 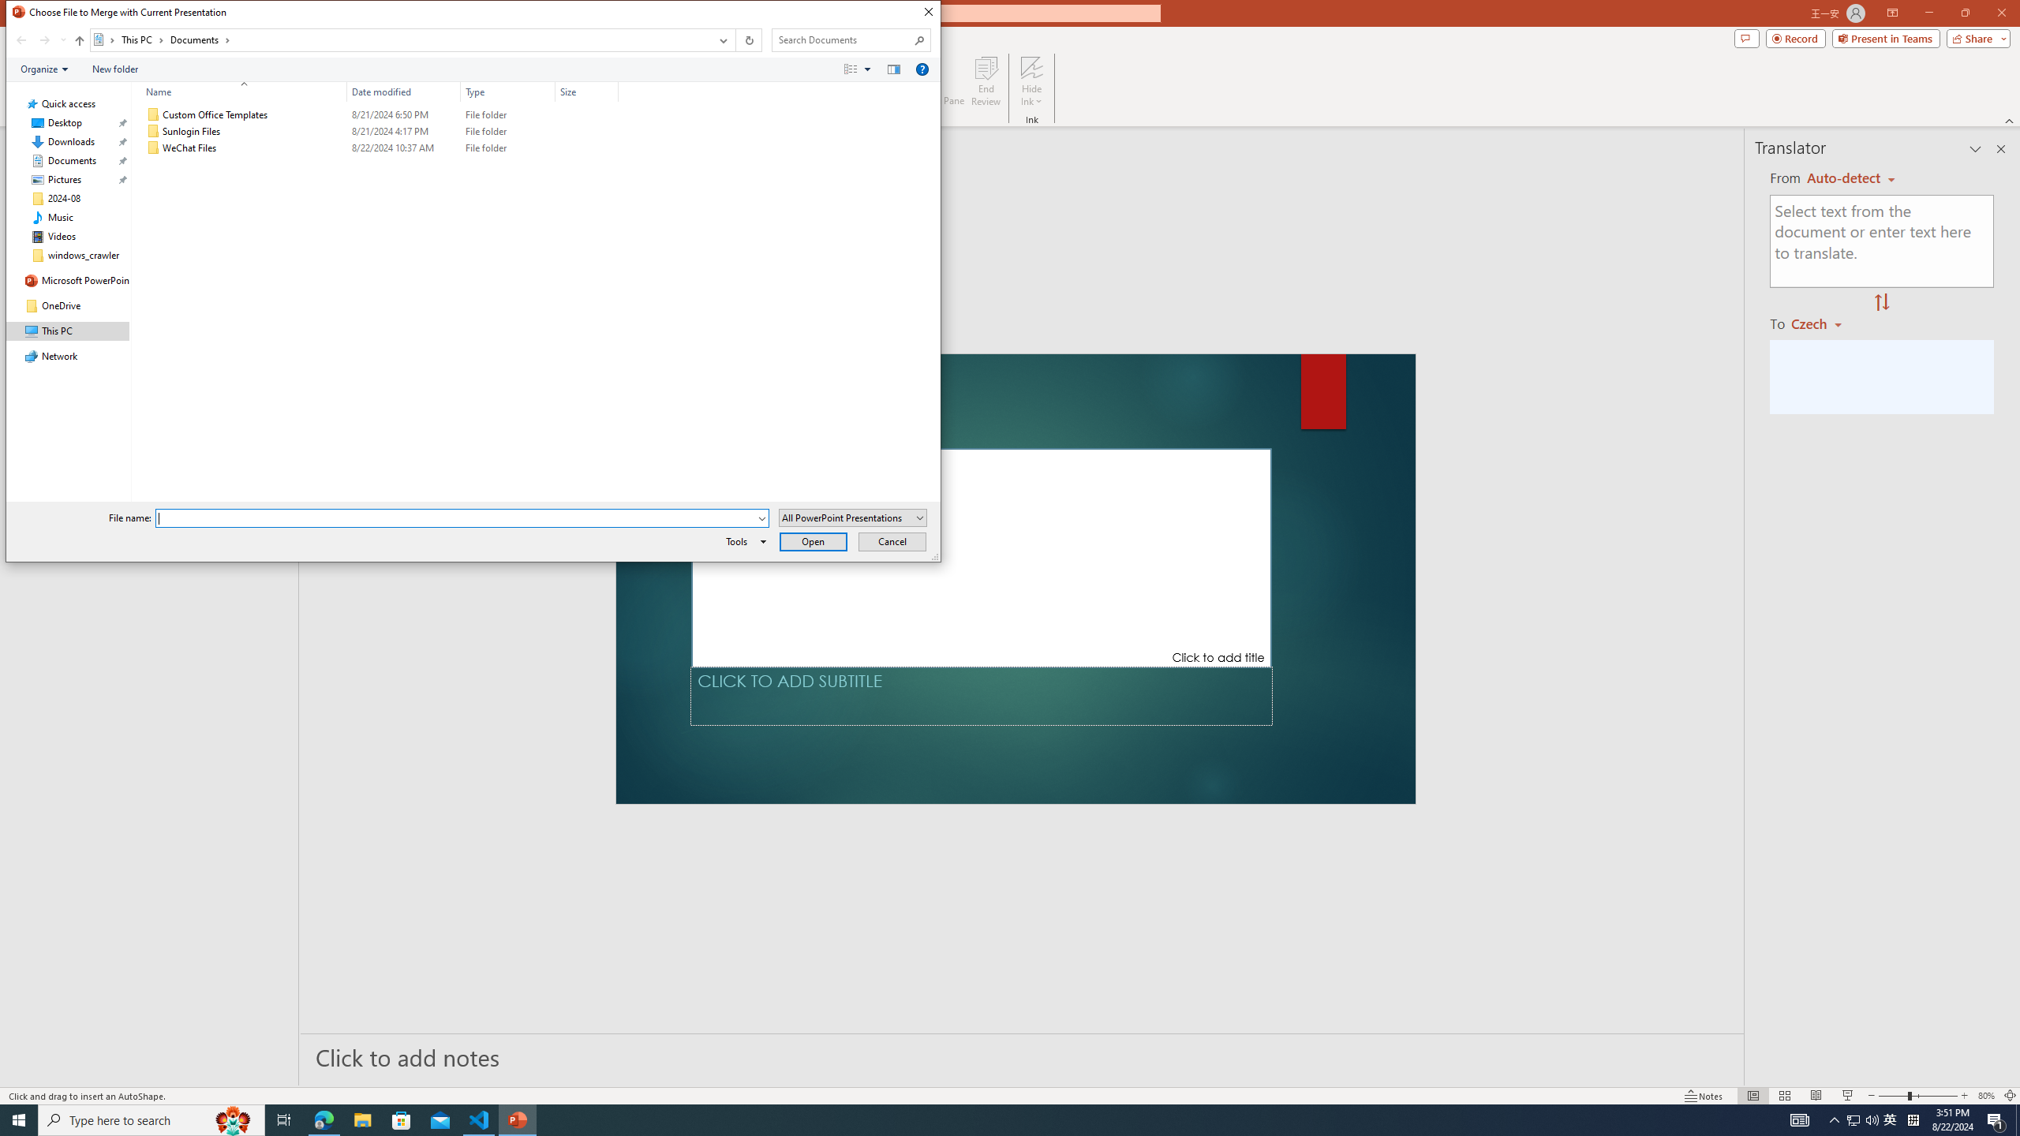 I want to click on Name, so click(x=254, y=148).